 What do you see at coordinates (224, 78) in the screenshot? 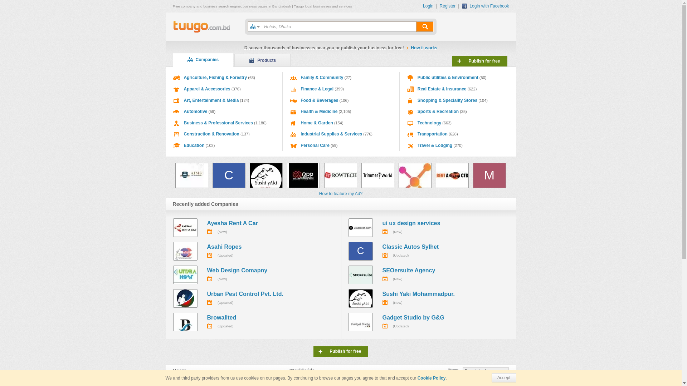
I see ` Agriculture, Fishing & Forestry (63)` at bounding box center [224, 78].